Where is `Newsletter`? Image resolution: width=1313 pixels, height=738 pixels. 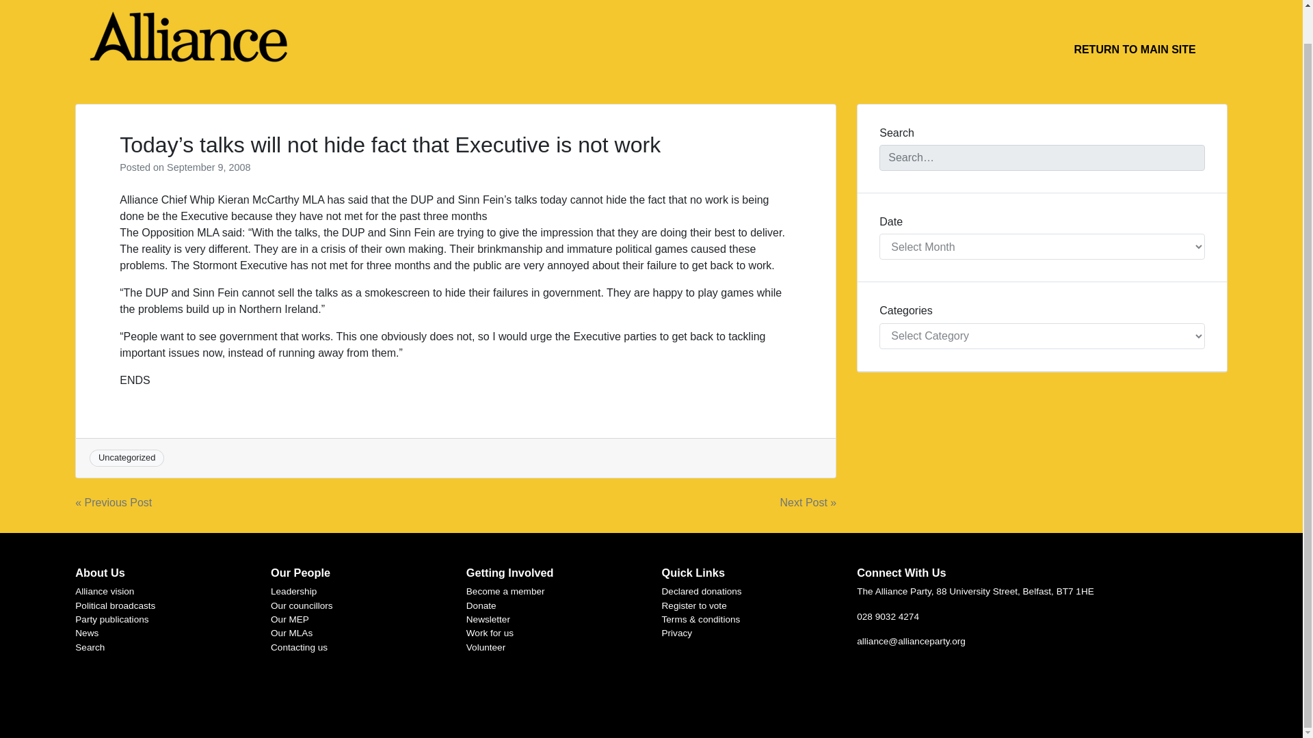 Newsletter is located at coordinates (488, 619).